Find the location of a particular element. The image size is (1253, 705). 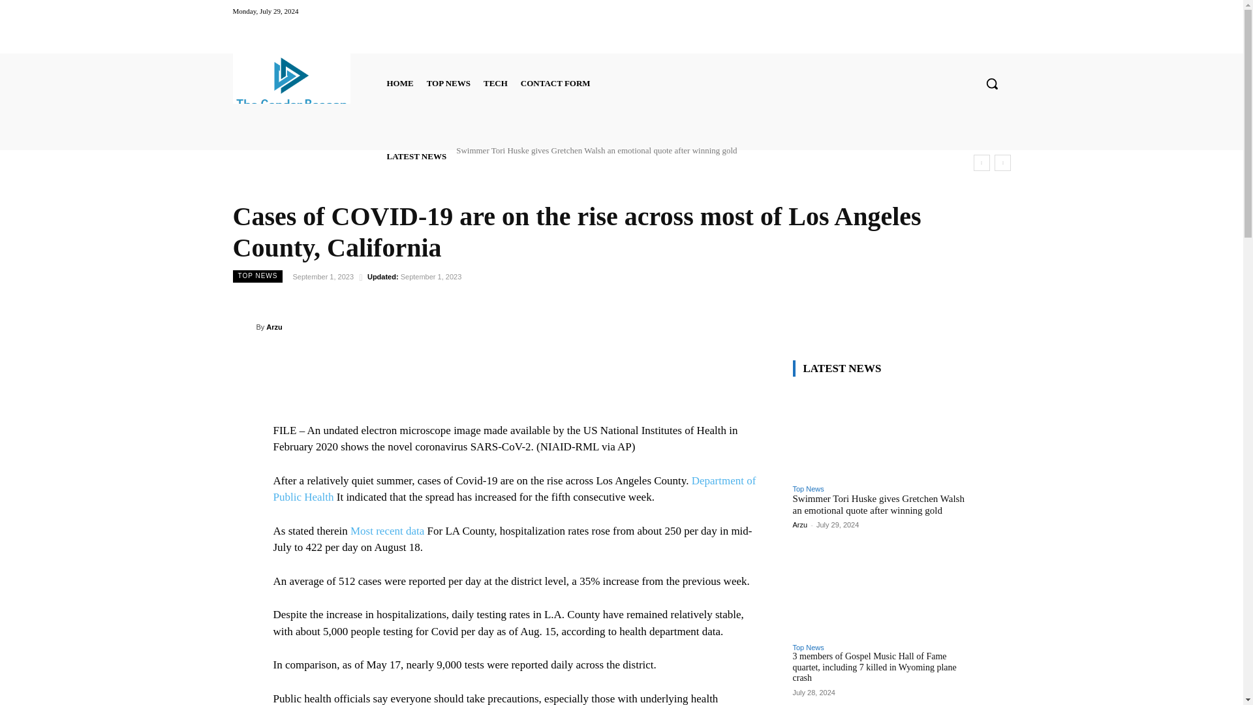

Most recent data is located at coordinates (388, 530).